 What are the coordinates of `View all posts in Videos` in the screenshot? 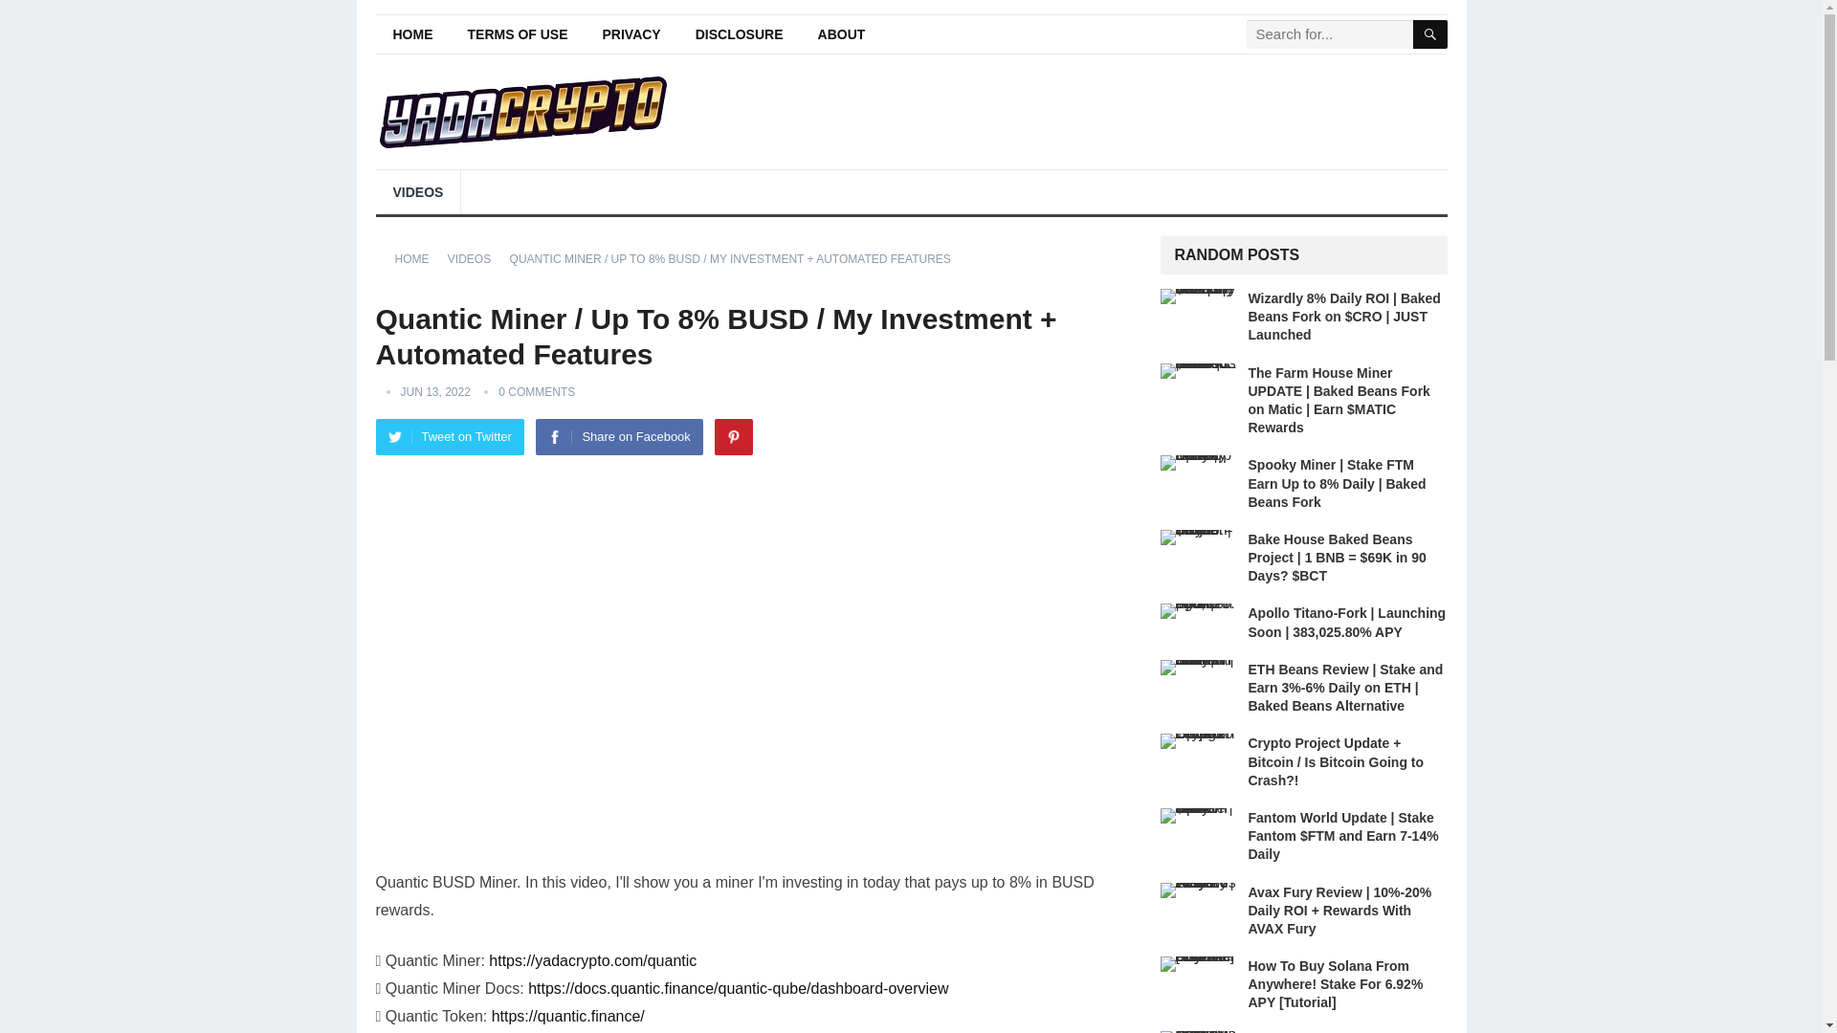 It's located at (476, 258).